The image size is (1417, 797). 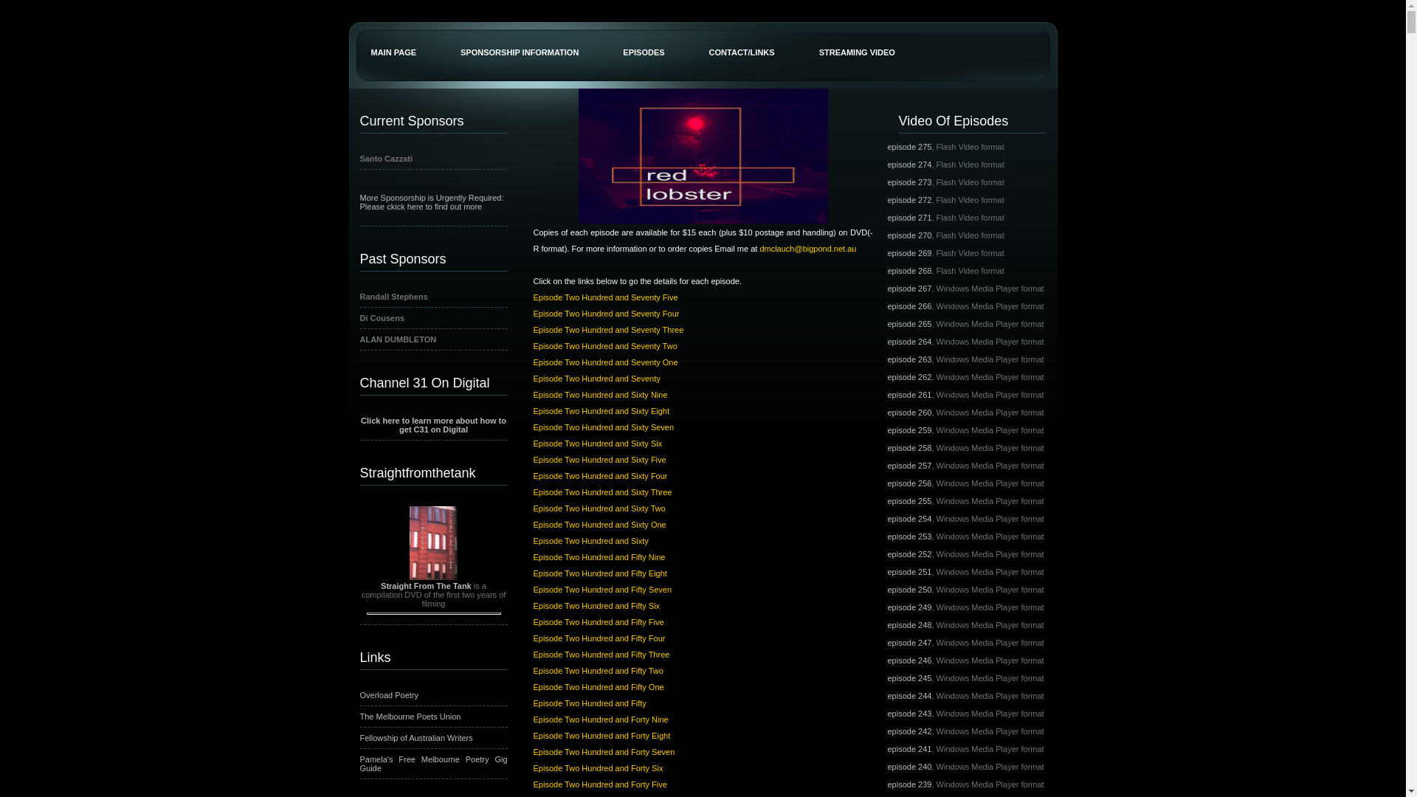 What do you see at coordinates (605, 362) in the screenshot?
I see `Episode Two Hundred and Seventy One` at bounding box center [605, 362].